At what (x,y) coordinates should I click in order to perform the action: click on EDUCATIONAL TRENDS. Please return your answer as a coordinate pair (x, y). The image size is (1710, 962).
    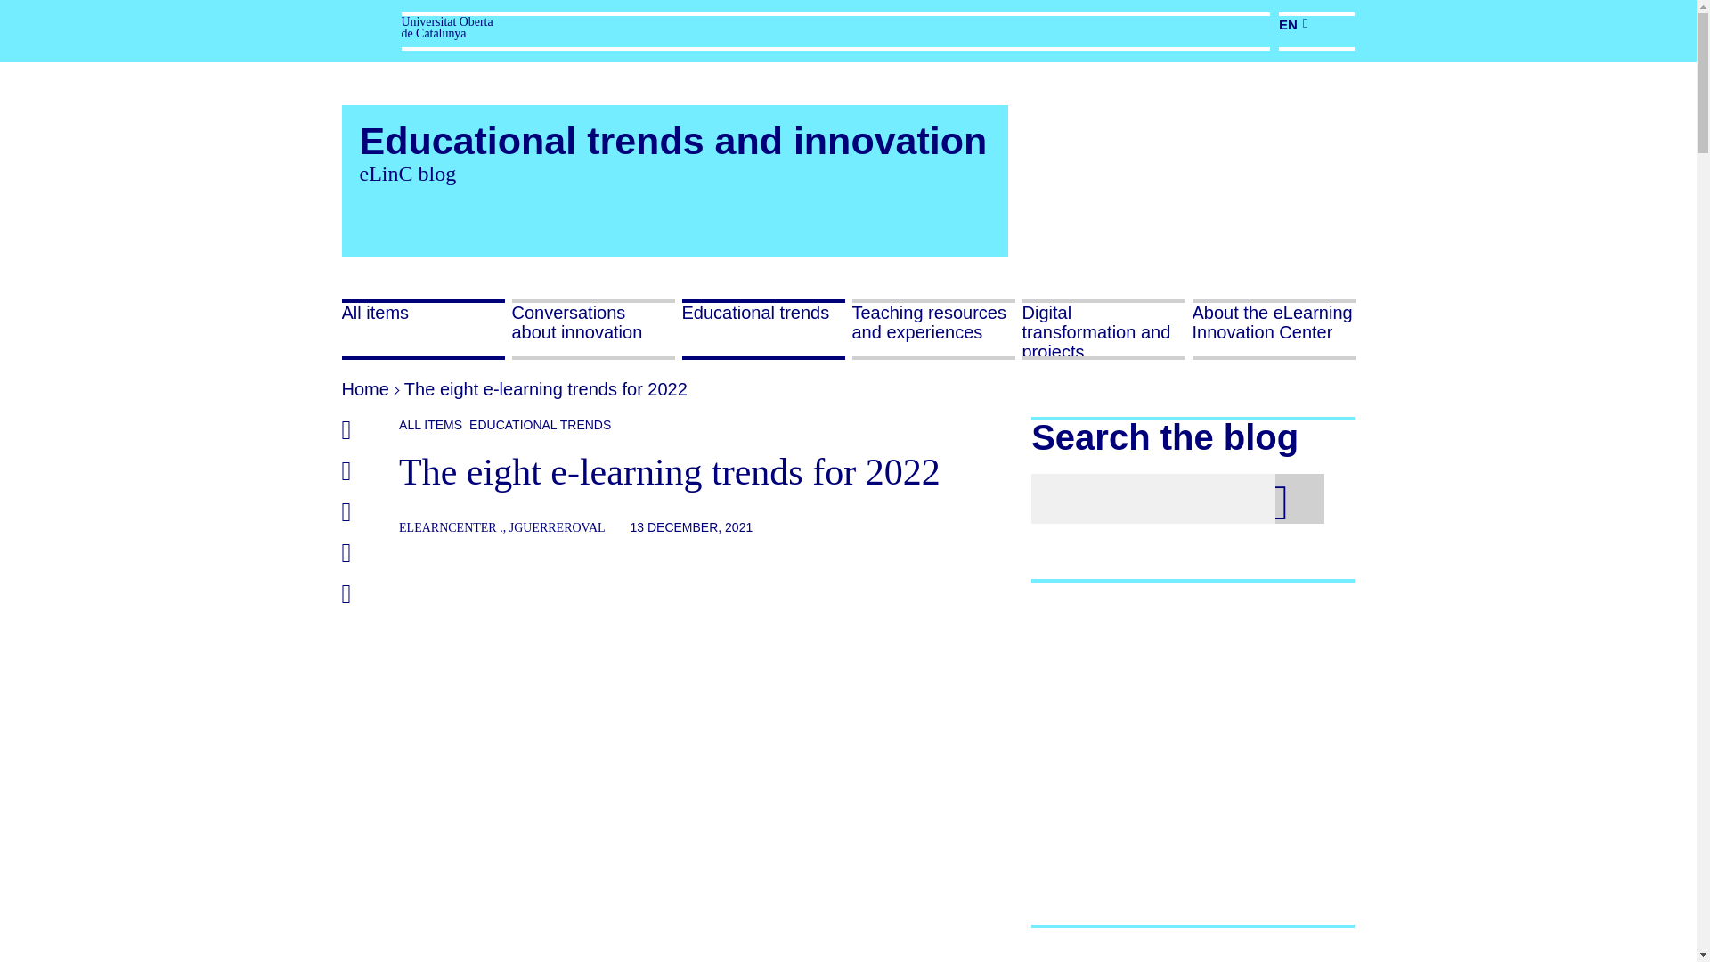
    Looking at the image, I should click on (536, 424).